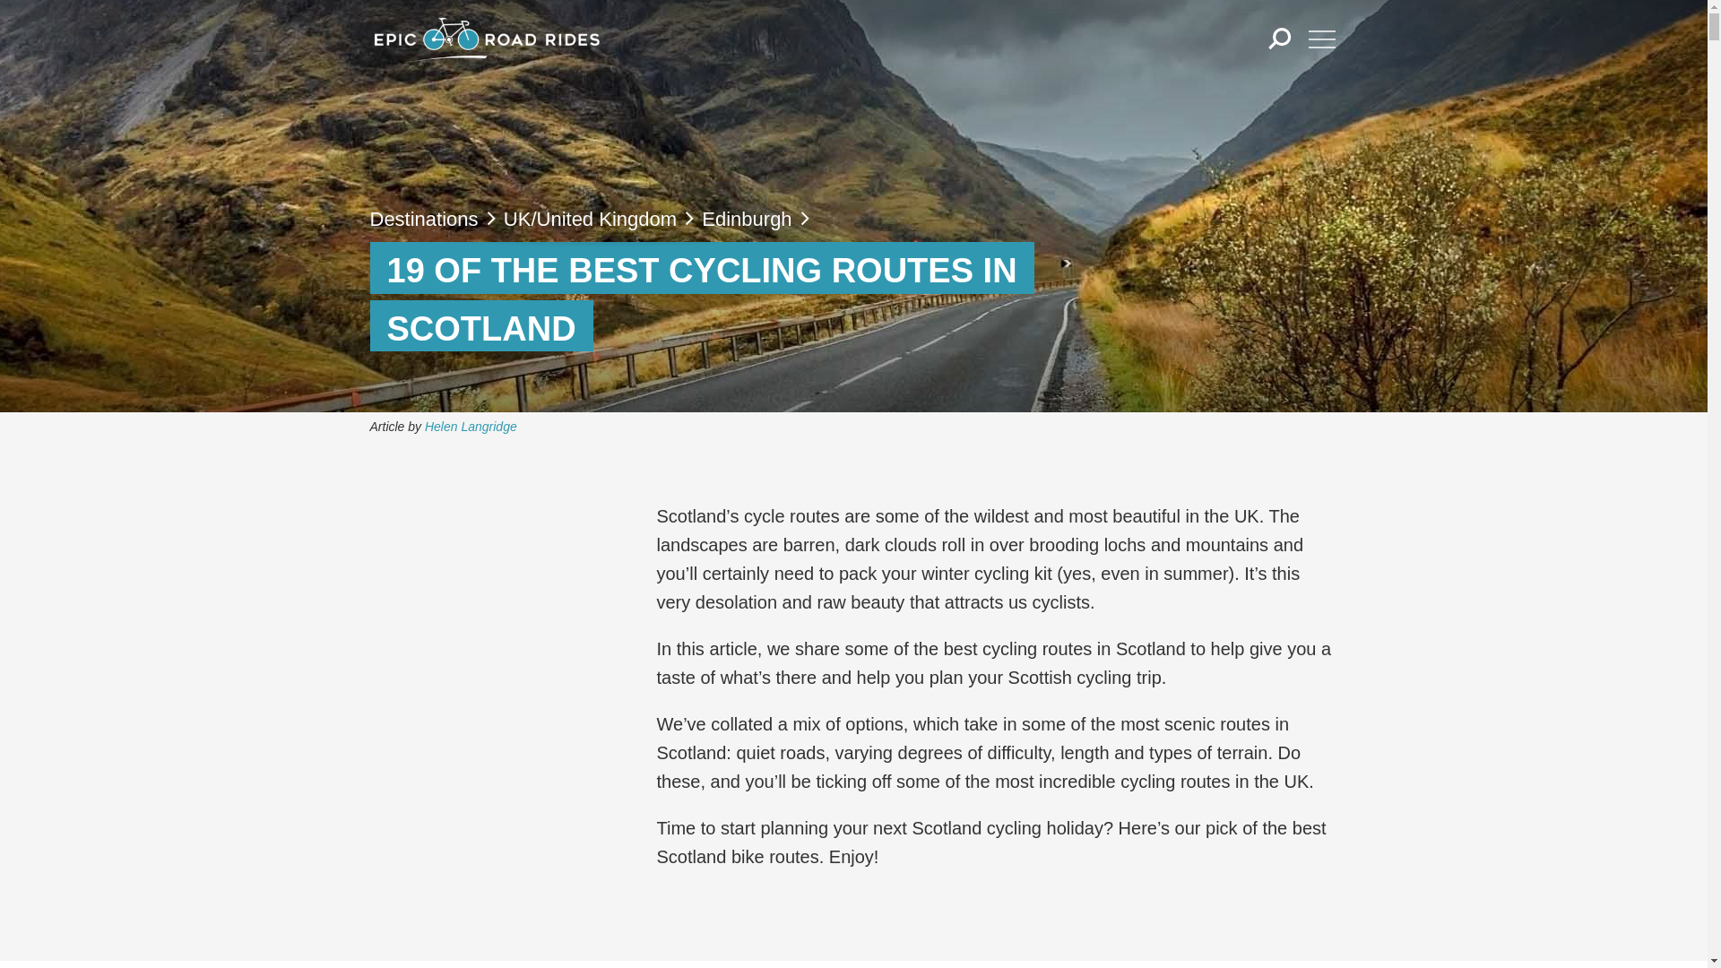  What do you see at coordinates (423, 219) in the screenshot?
I see `Destinations` at bounding box center [423, 219].